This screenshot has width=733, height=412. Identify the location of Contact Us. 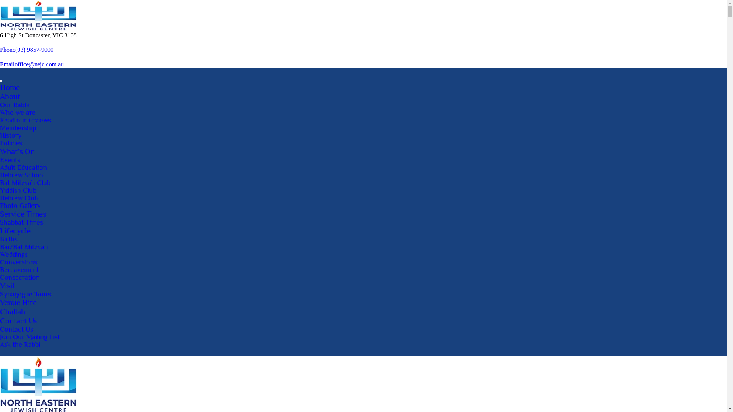
(17, 329).